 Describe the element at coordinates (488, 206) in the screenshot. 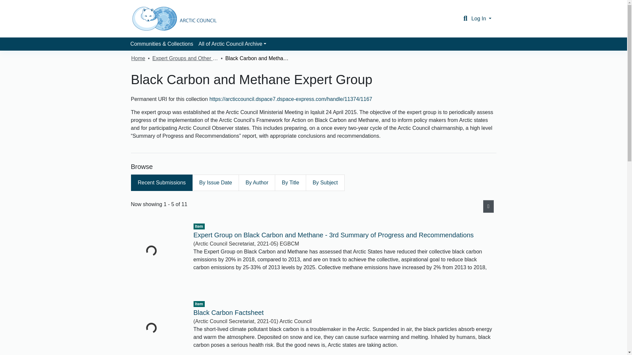

I see `Syndication feed` at that location.